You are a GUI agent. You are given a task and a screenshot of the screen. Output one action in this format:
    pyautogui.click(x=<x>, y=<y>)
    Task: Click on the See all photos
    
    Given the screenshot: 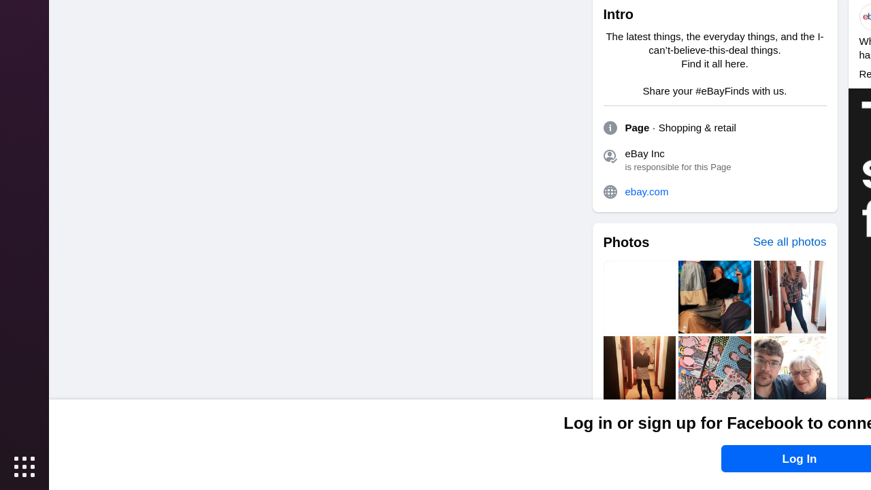 What is the action you would take?
    pyautogui.click(x=789, y=242)
    